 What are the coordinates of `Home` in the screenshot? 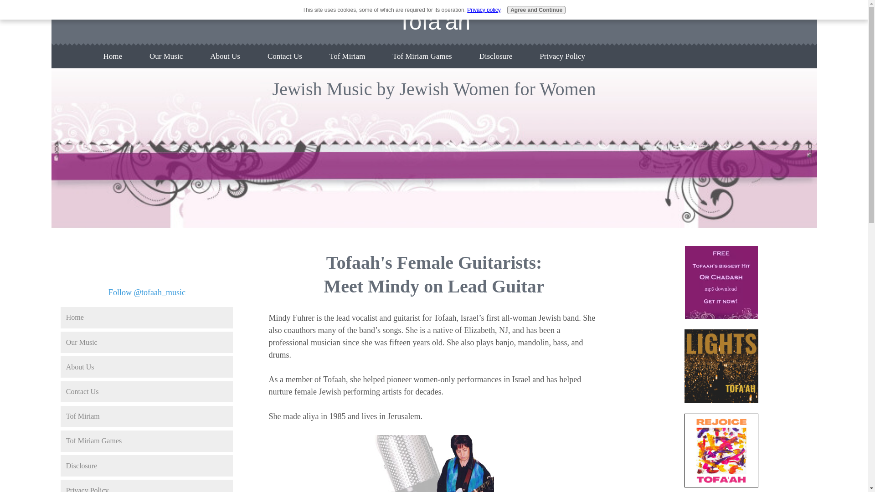 It's located at (112, 56).